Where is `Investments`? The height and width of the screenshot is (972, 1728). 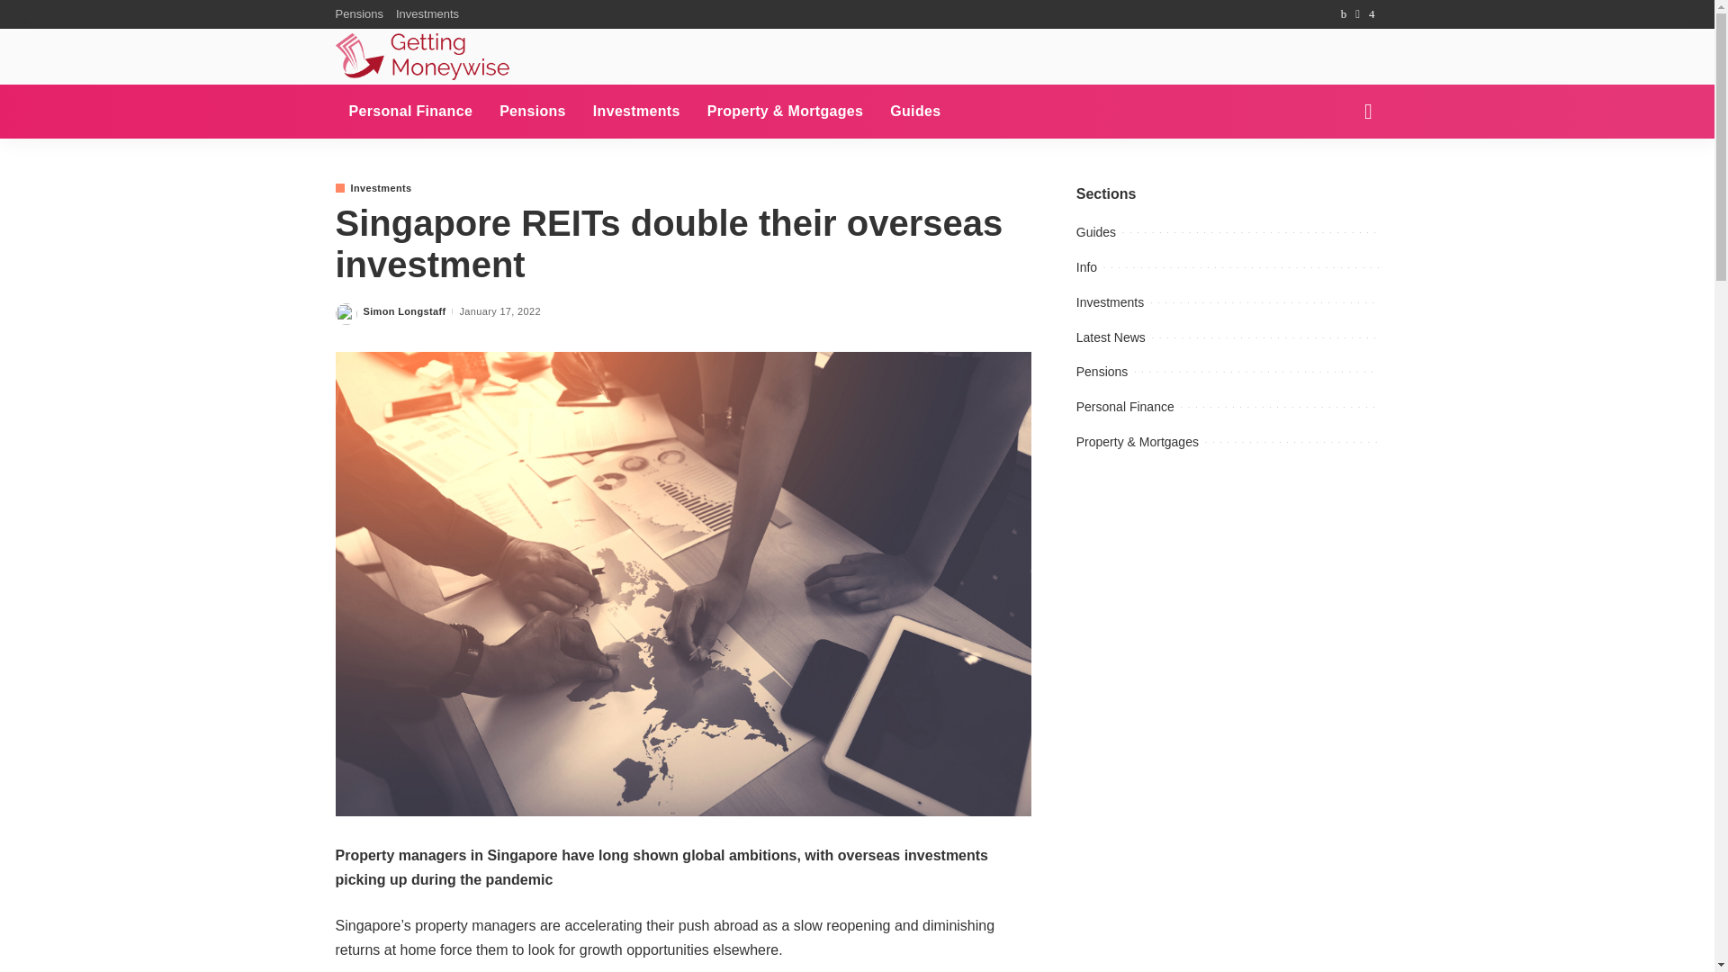 Investments is located at coordinates (636, 112).